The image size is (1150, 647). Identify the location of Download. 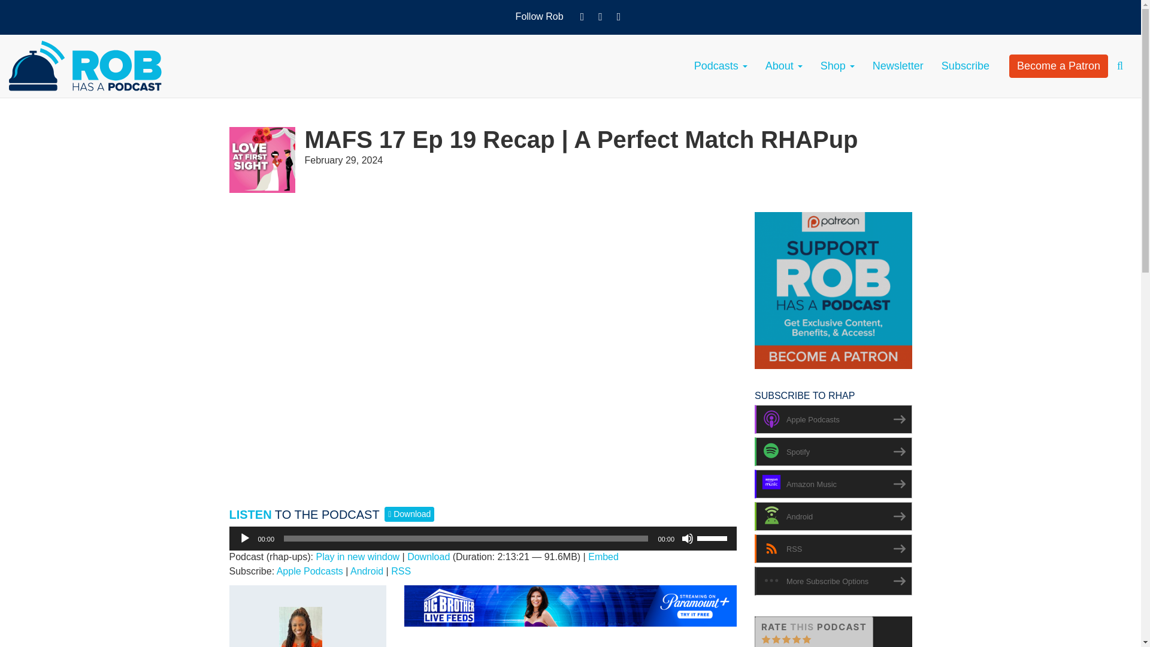
(428, 557).